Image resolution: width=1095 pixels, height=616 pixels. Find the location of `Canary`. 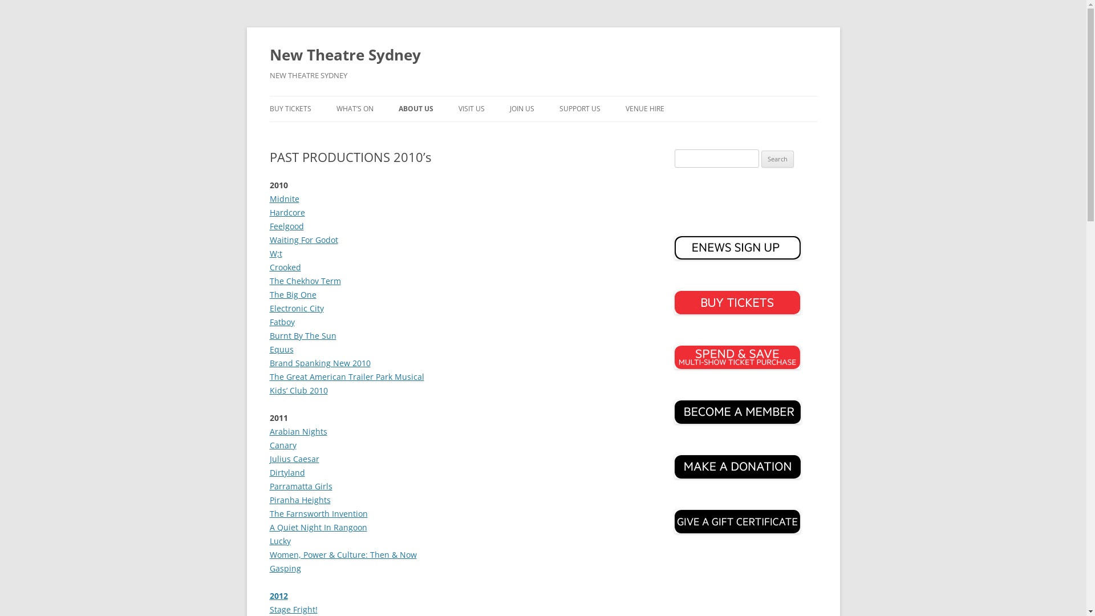

Canary is located at coordinates (283, 445).